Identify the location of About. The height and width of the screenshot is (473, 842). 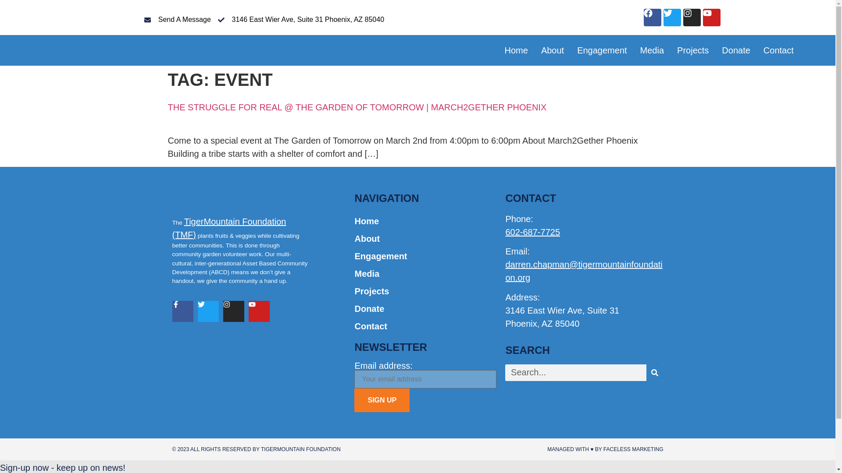
(553, 50).